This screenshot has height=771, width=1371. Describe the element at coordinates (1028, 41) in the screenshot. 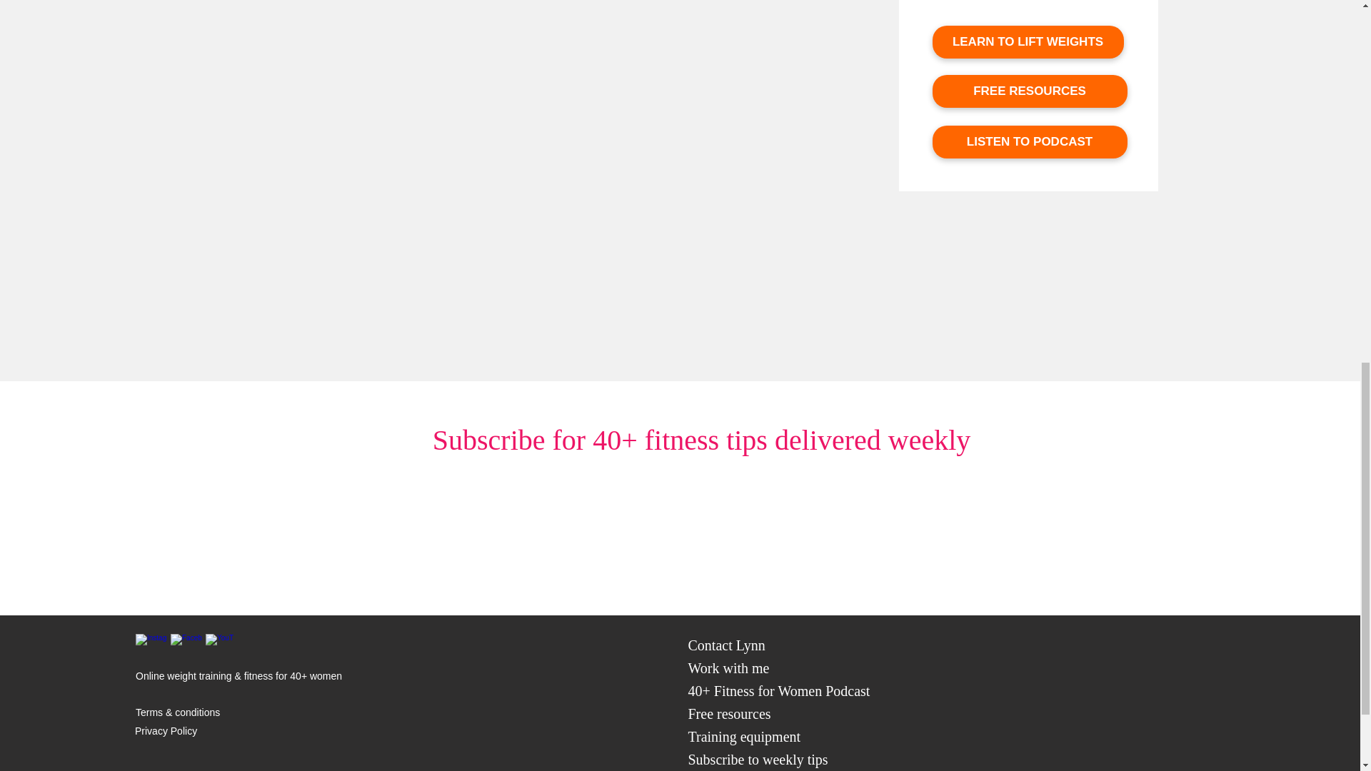

I see `LEARN TO LIFT WEIGHTS` at that location.